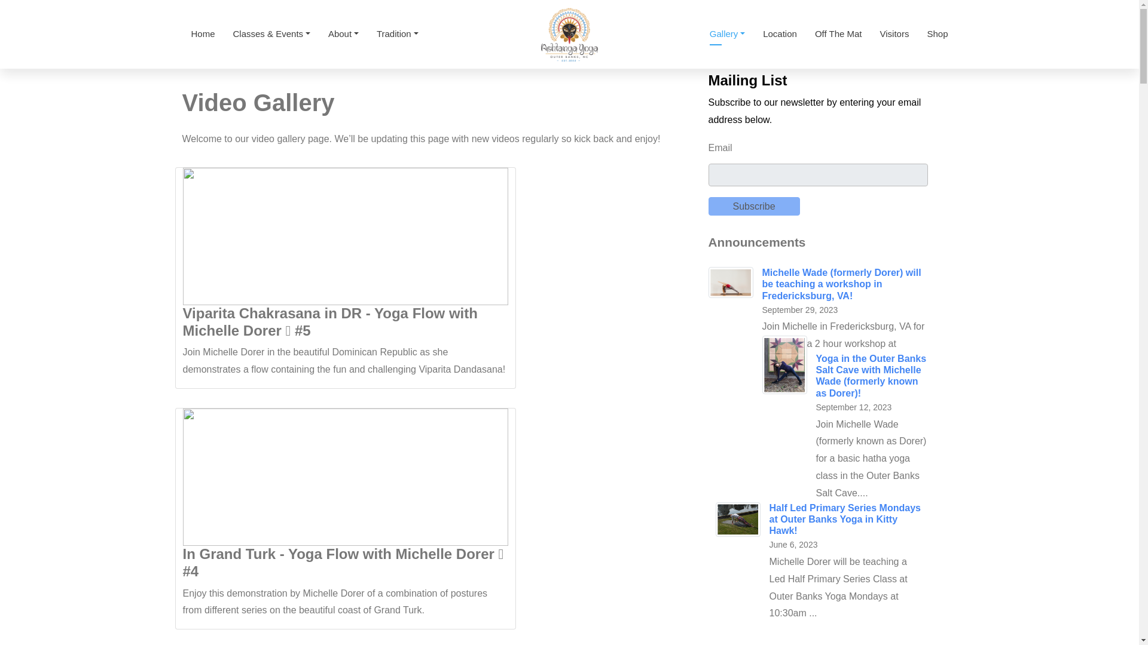 The width and height of the screenshot is (1148, 645). What do you see at coordinates (838, 35) in the screenshot?
I see `Off The Mat` at bounding box center [838, 35].